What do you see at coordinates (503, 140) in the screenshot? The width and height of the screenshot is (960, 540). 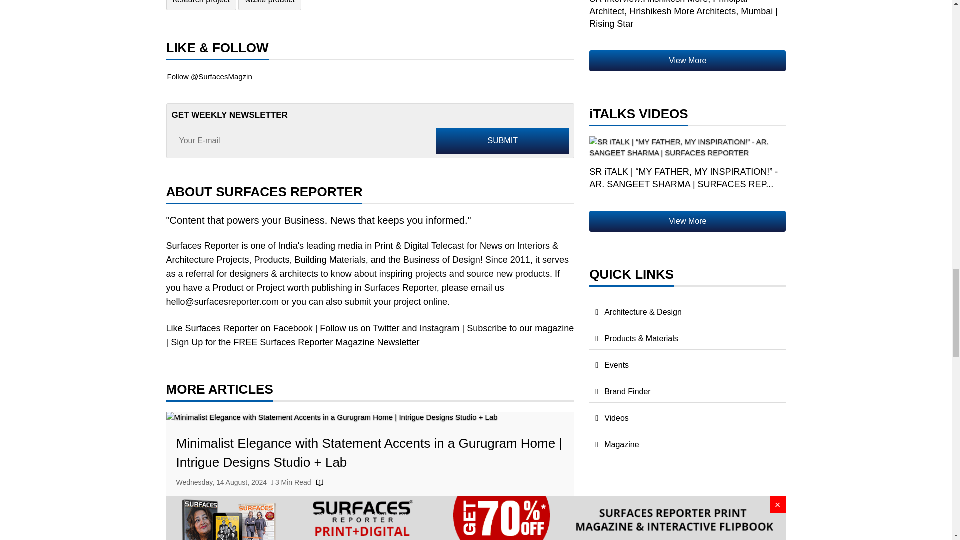 I see `Submit` at bounding box center [503, 140].